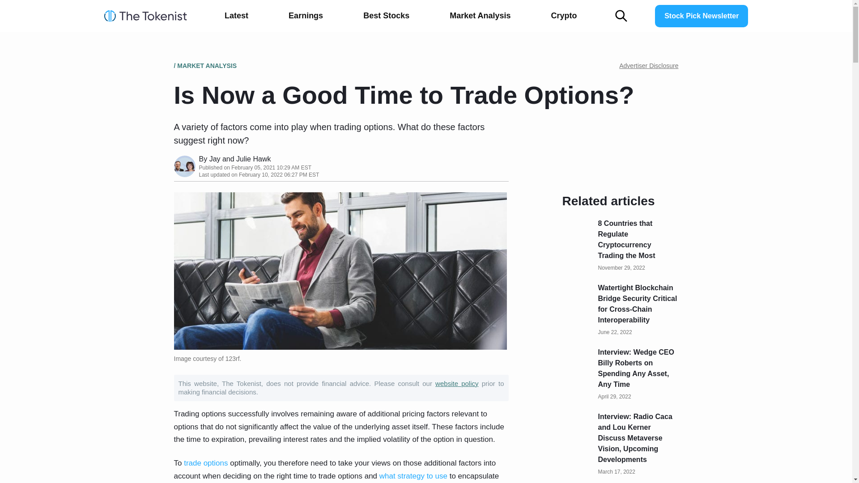 Image resolution: width=859 pixels, height=483 pixels. I want to click on Earnings, so click(306, 16).